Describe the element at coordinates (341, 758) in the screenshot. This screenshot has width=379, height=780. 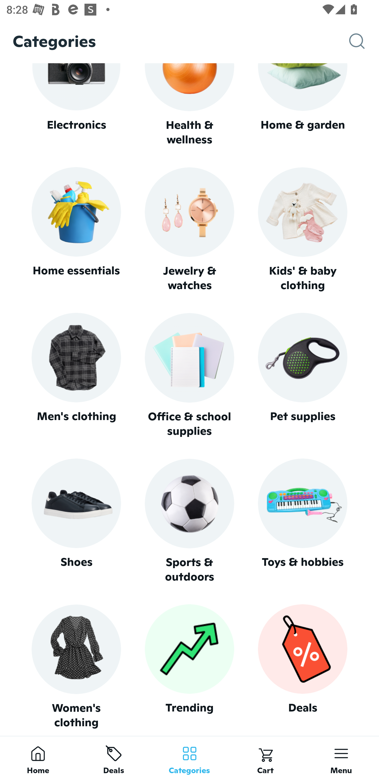
I see `Menu` at that location.